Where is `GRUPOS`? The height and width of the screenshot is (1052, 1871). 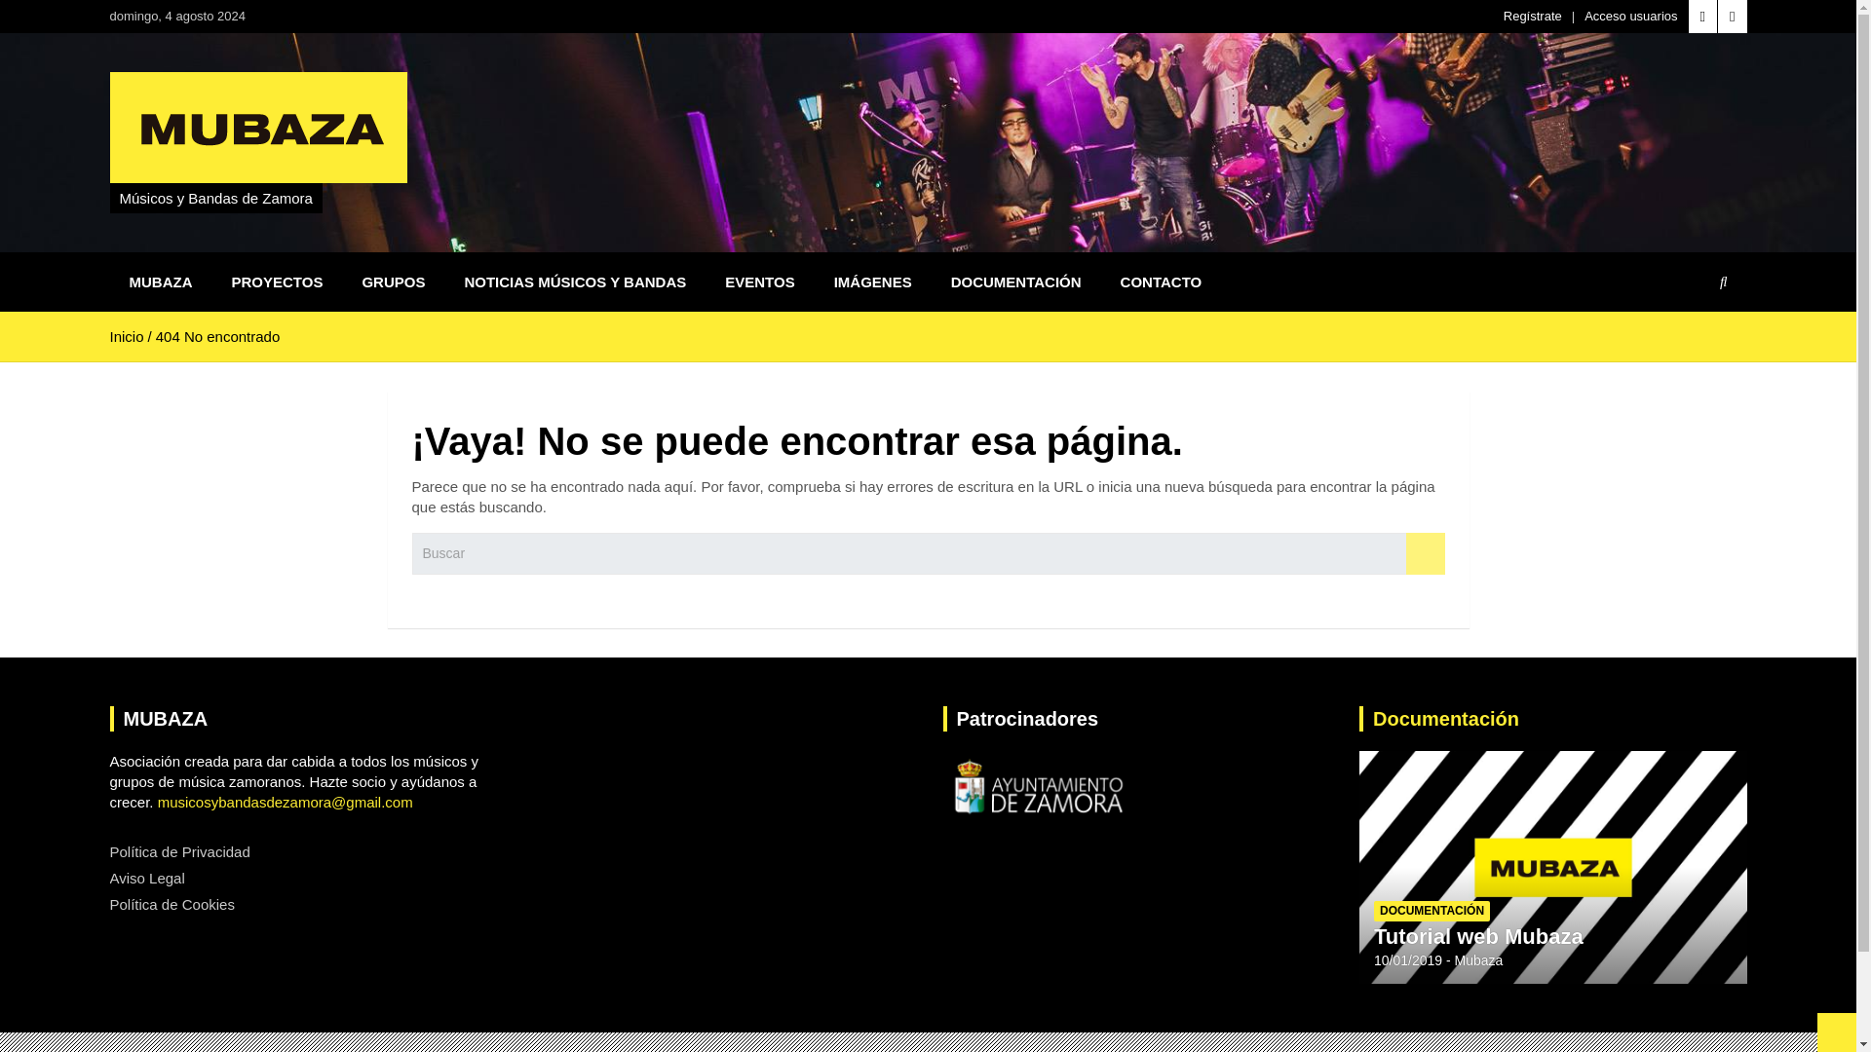 GRUPOS is located at coordinates (394, 282).